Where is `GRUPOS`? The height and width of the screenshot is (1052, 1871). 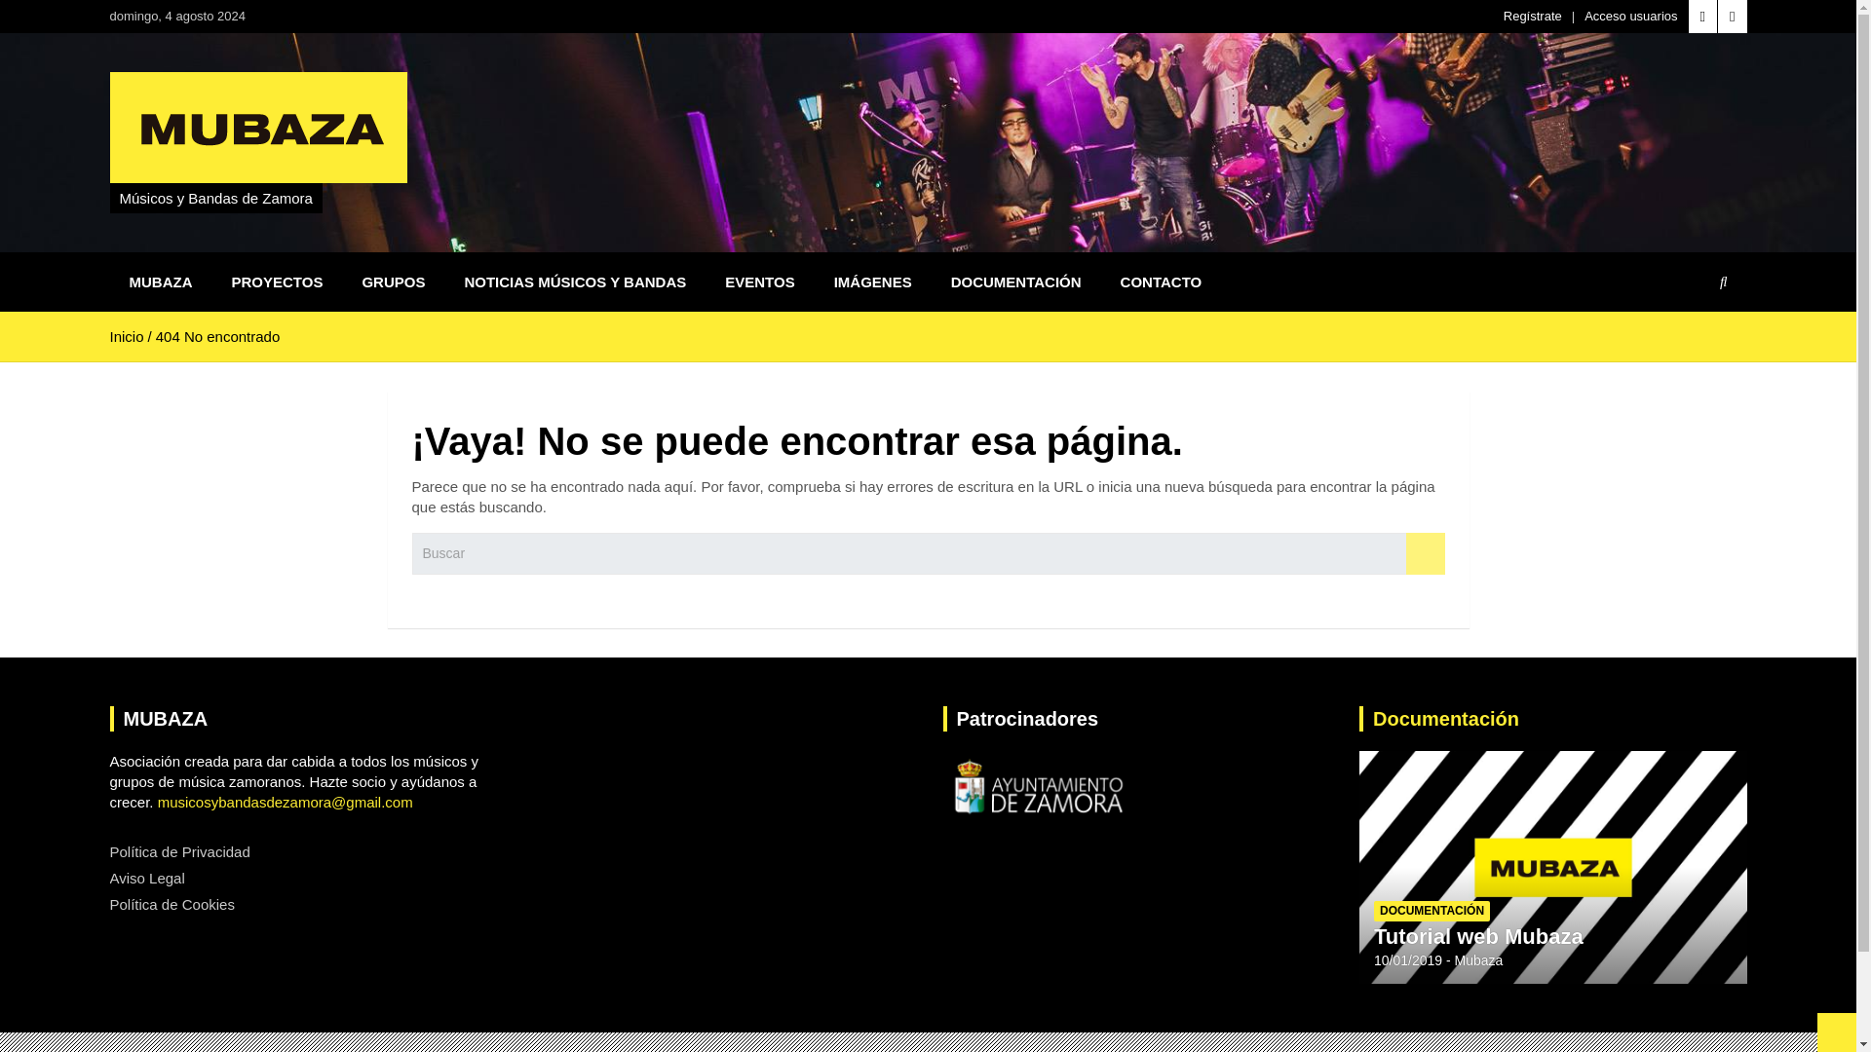 GRUPOS is located at coordinates (394, 282).